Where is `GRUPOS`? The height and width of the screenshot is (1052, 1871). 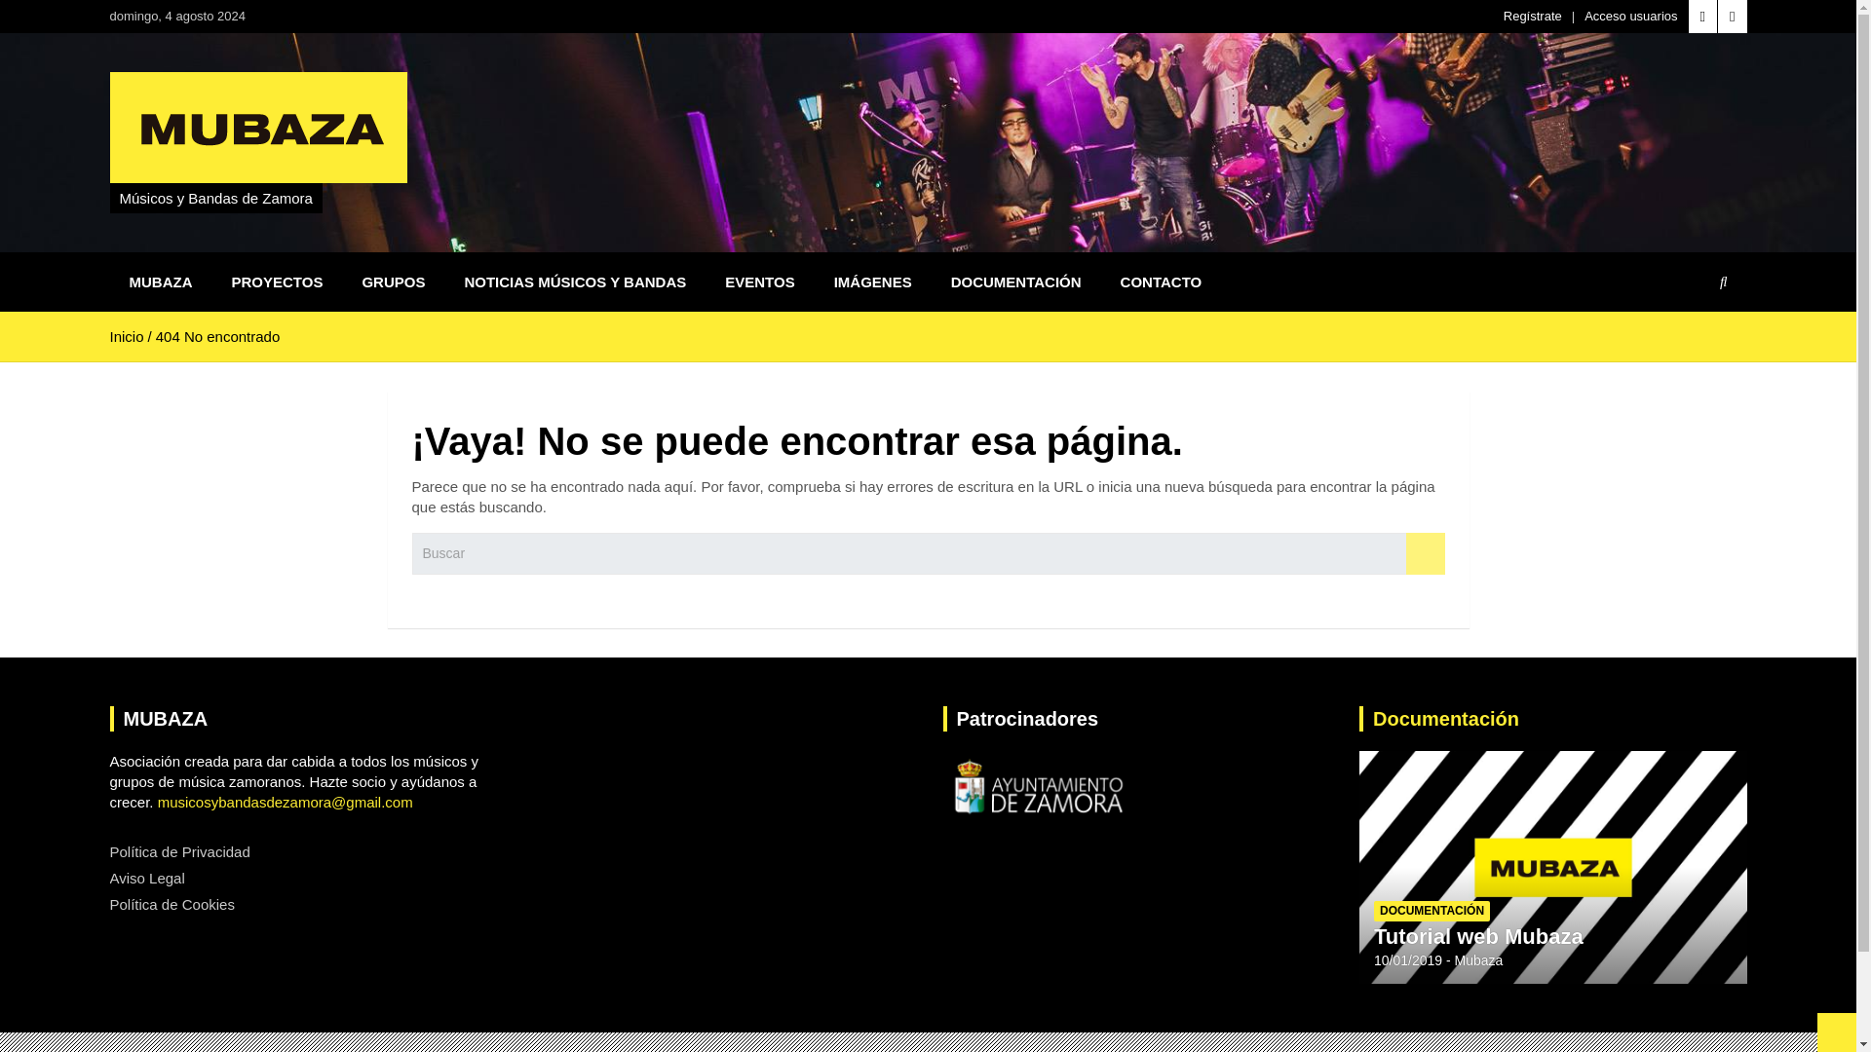 GRUPOS is located at coordinates (394, 282).